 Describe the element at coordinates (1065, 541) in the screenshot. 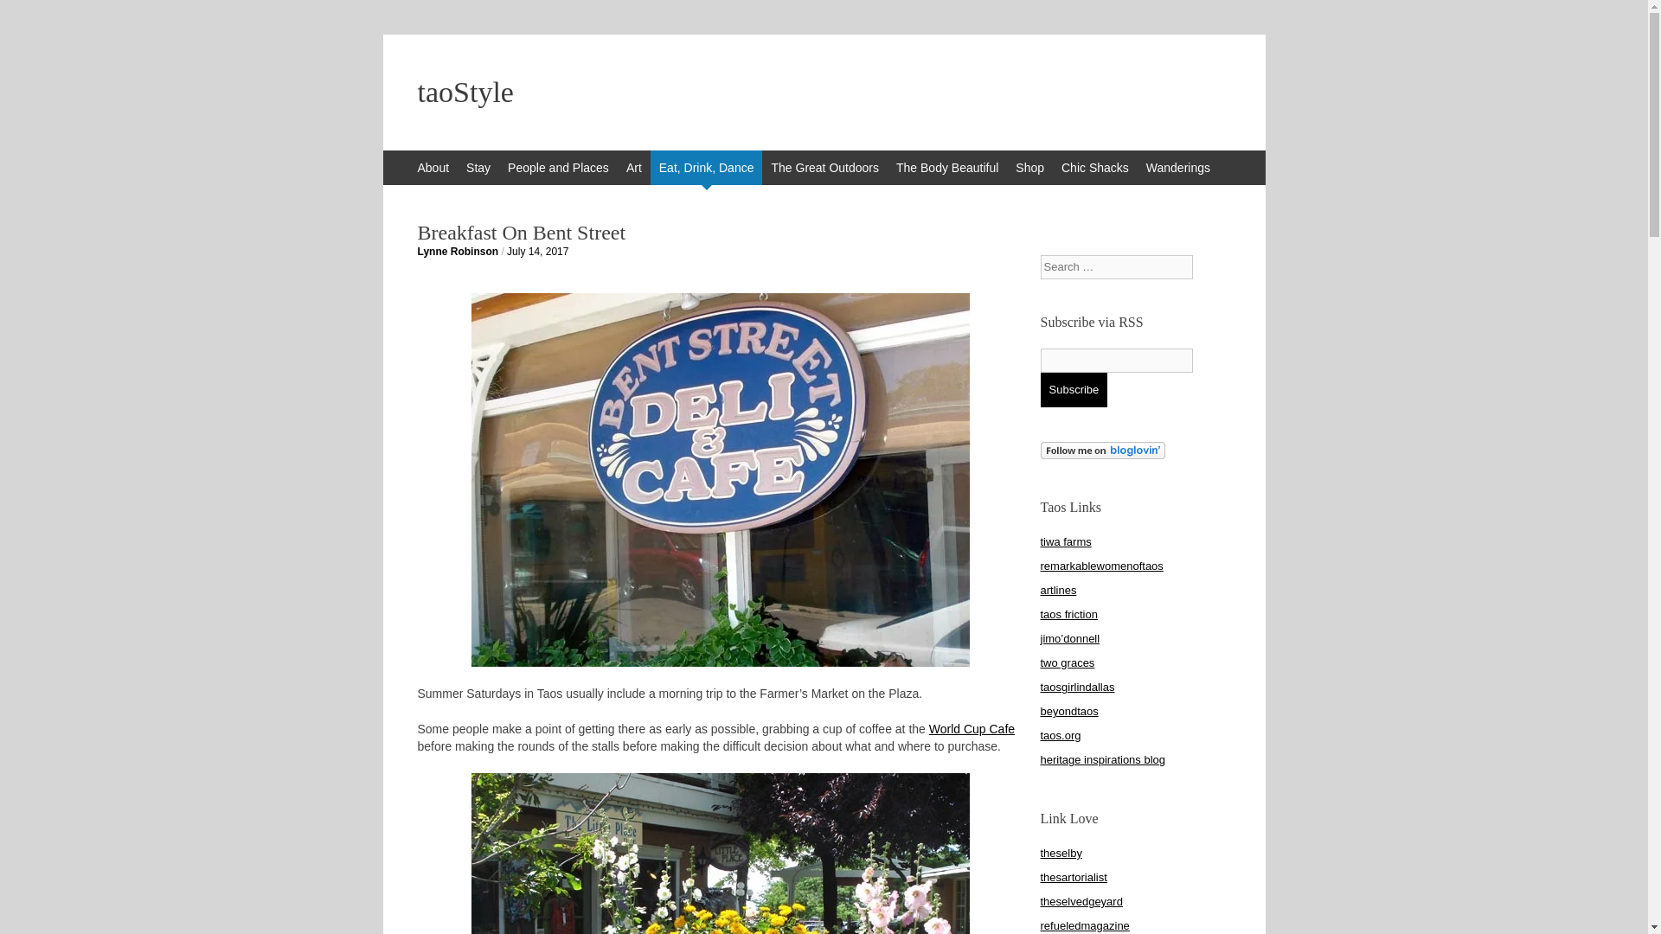

I see `tiwa farms` at that location.